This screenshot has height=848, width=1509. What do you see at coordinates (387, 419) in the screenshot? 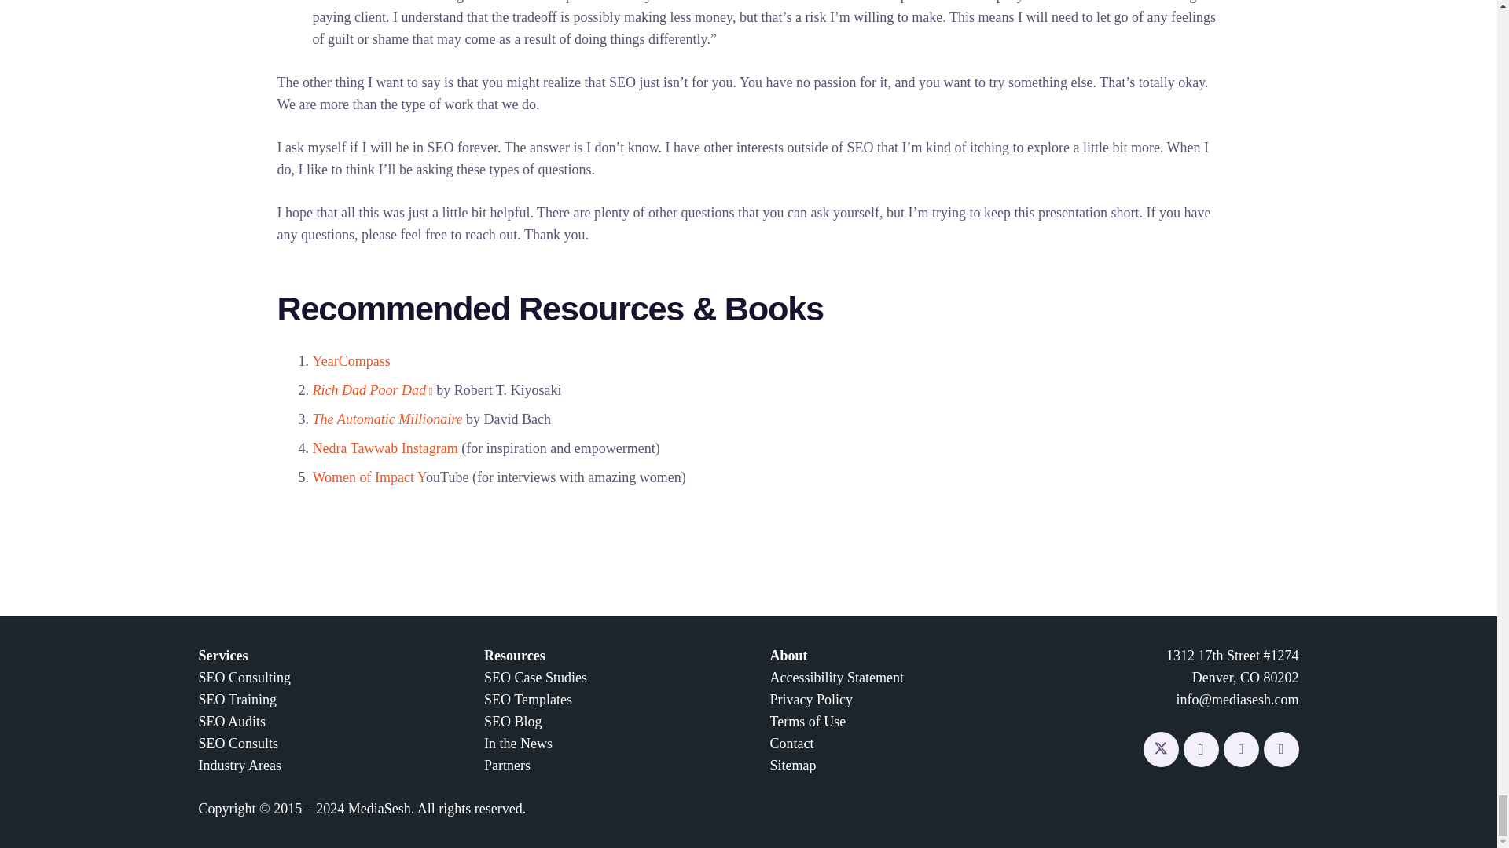
I see `The Automatic Millionaire` at bounding box center [387, 419].